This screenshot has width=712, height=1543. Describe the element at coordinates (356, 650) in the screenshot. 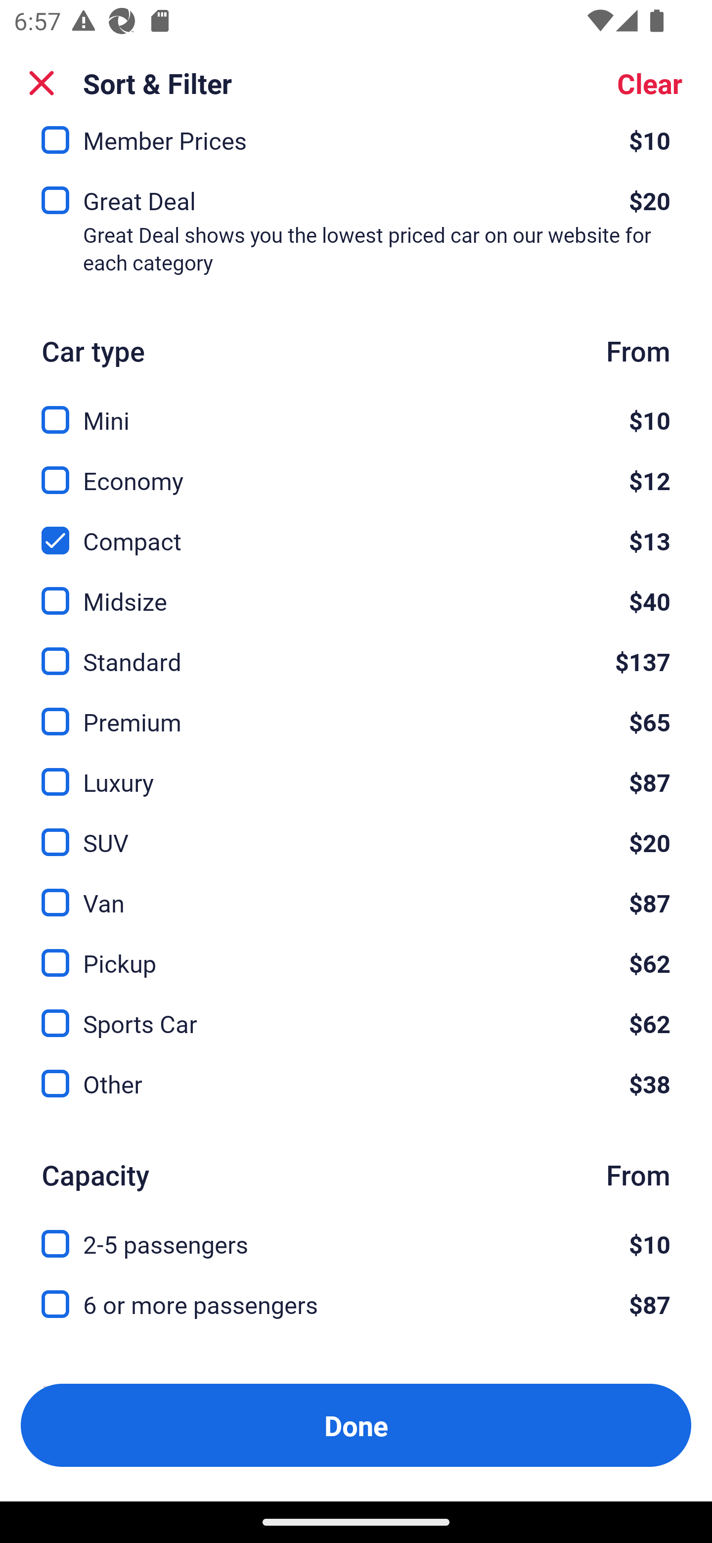

I see `Standard, $137 Standard $137` at that location.